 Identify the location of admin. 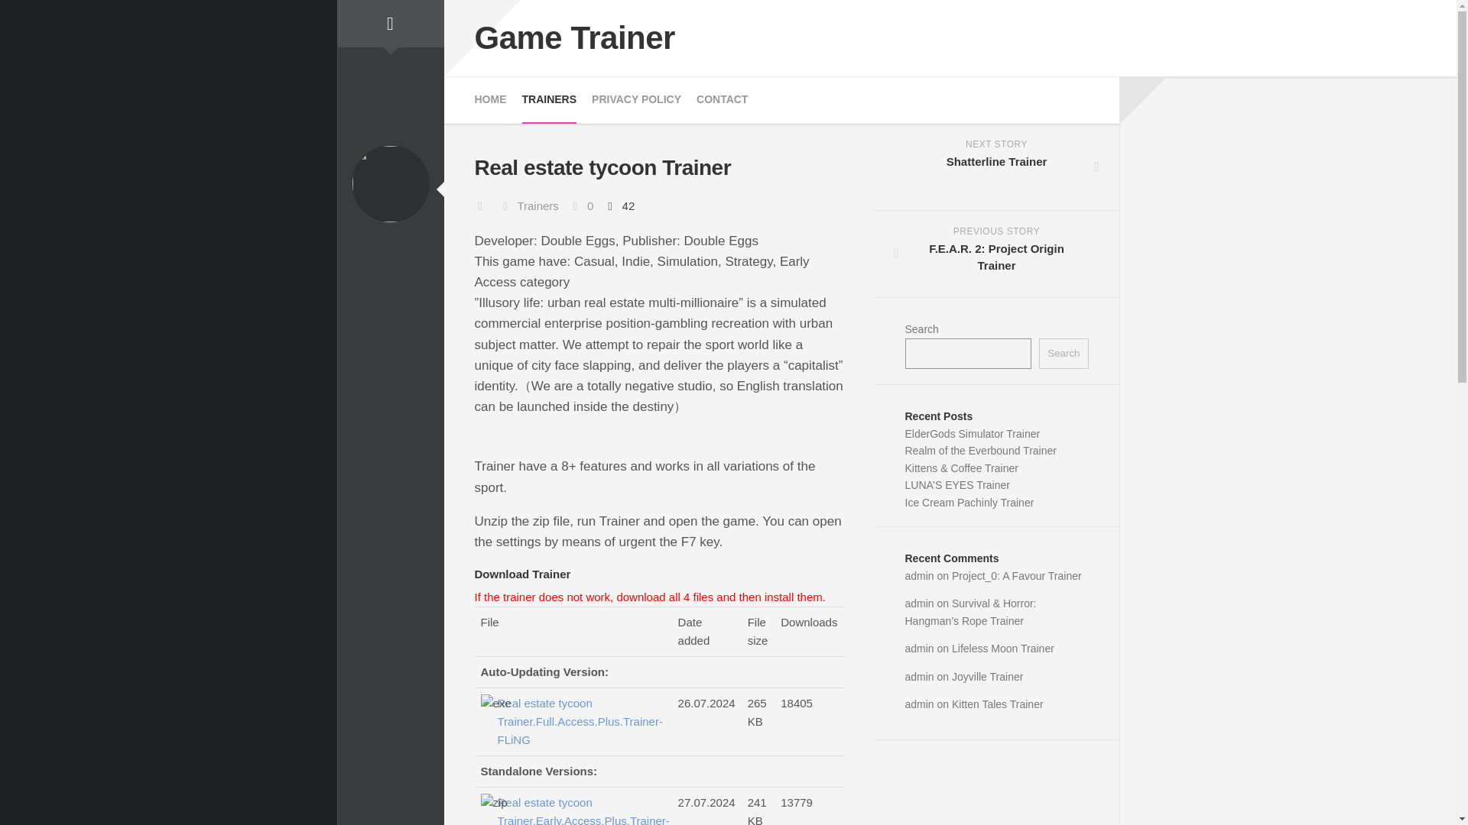
(919, 576).